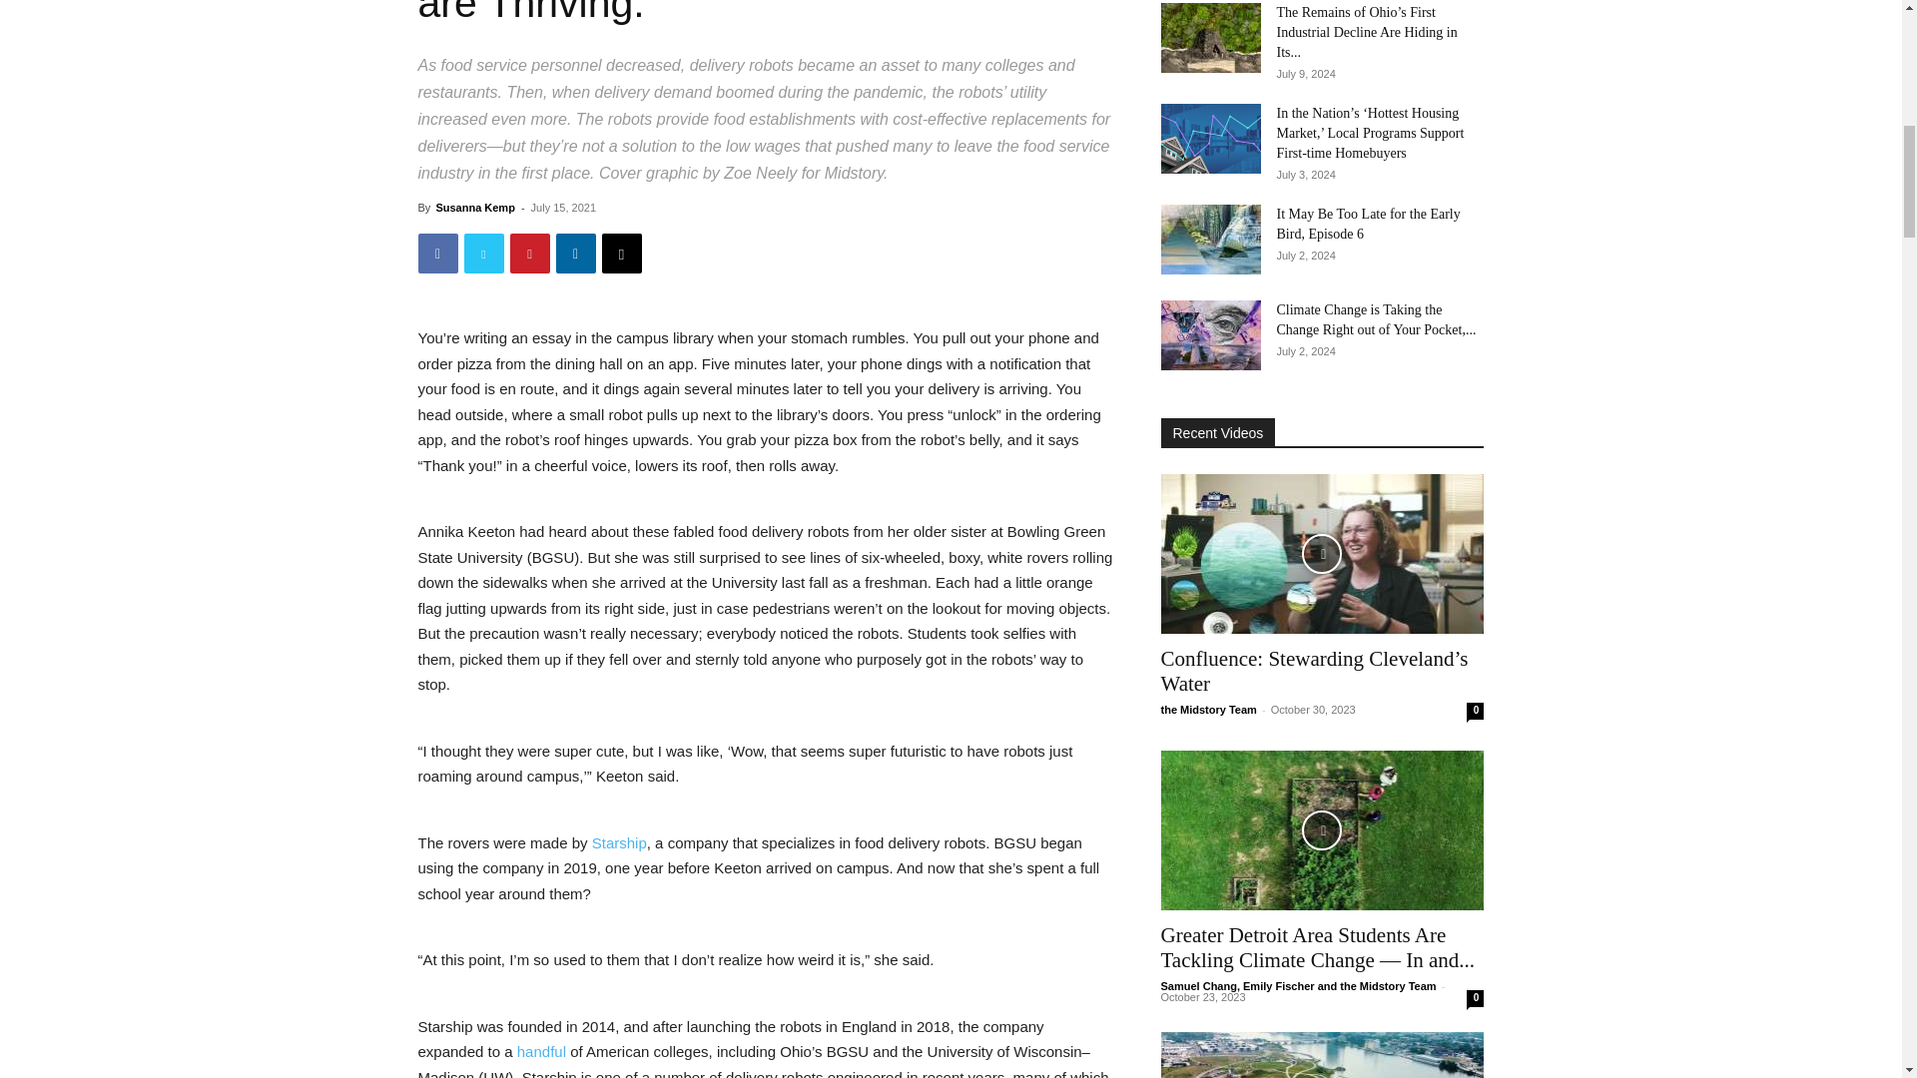  I want to click on Email, so click(621, 254).